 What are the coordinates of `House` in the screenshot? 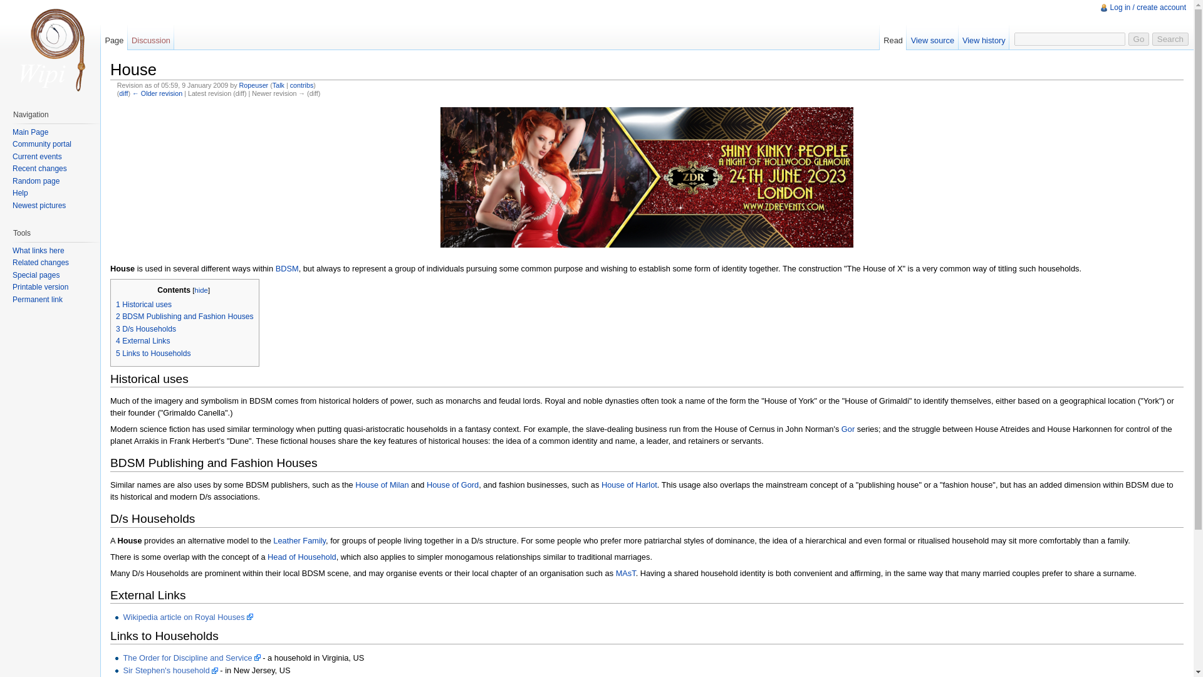 It's located at (157, 93).